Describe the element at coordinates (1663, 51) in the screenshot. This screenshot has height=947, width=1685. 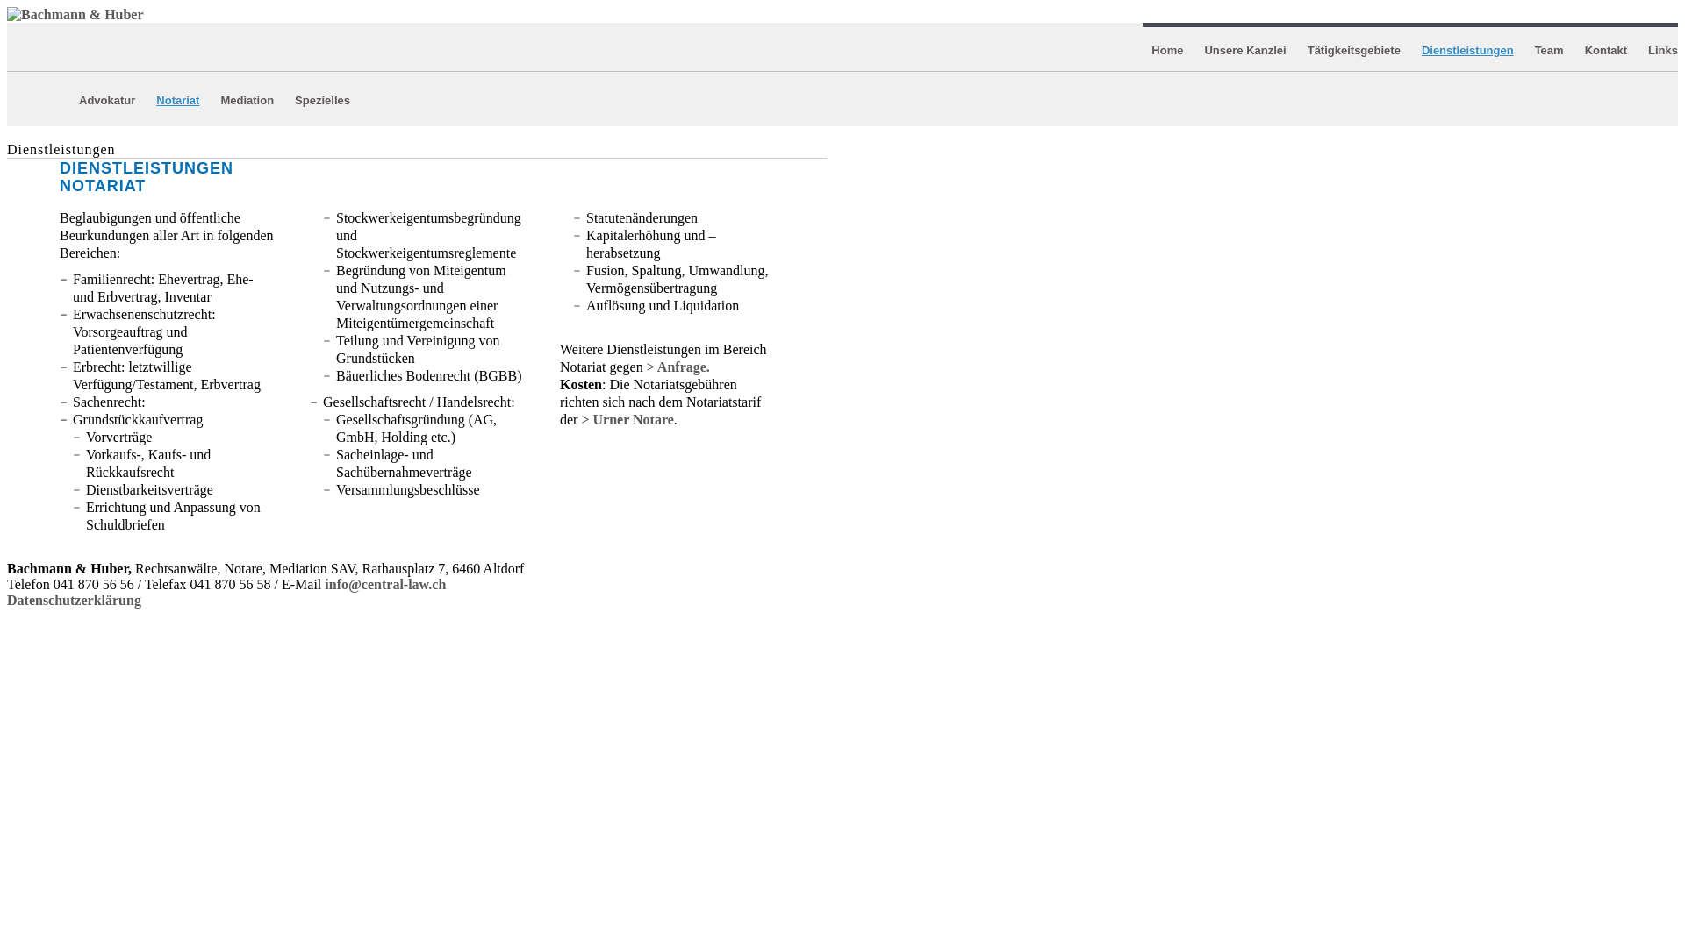
I see `Links` at that location.